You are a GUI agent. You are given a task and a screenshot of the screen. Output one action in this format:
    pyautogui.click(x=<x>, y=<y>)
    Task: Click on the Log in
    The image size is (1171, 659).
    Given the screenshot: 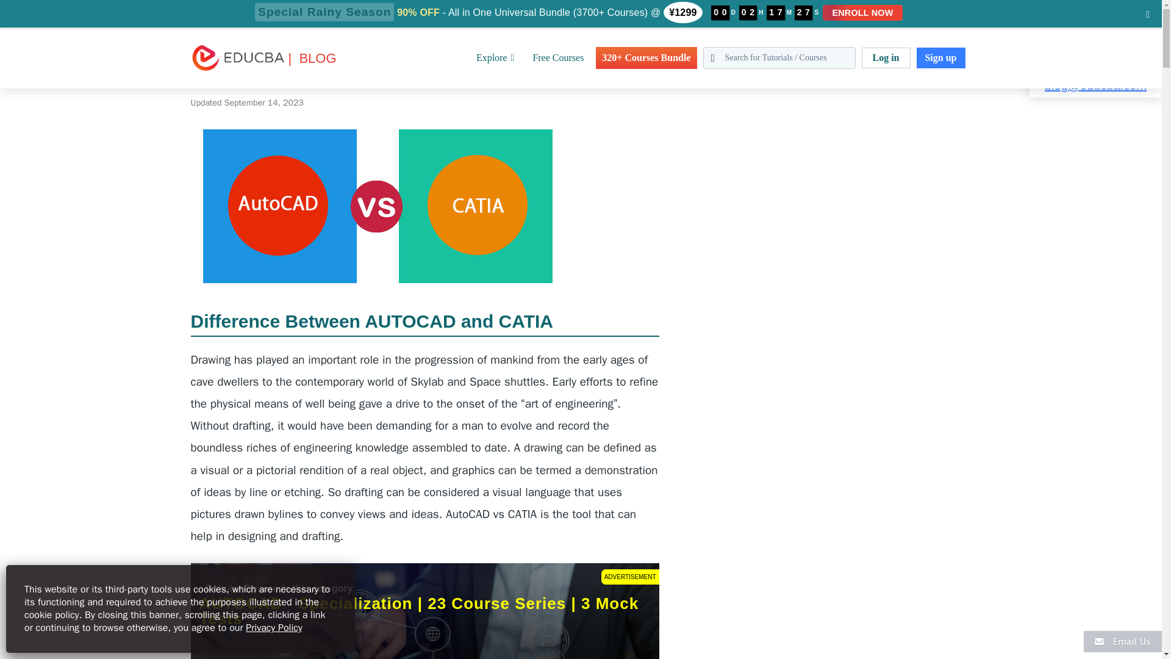 What is the action you would take?
    pyautogui.click(x=885, y=57)
    